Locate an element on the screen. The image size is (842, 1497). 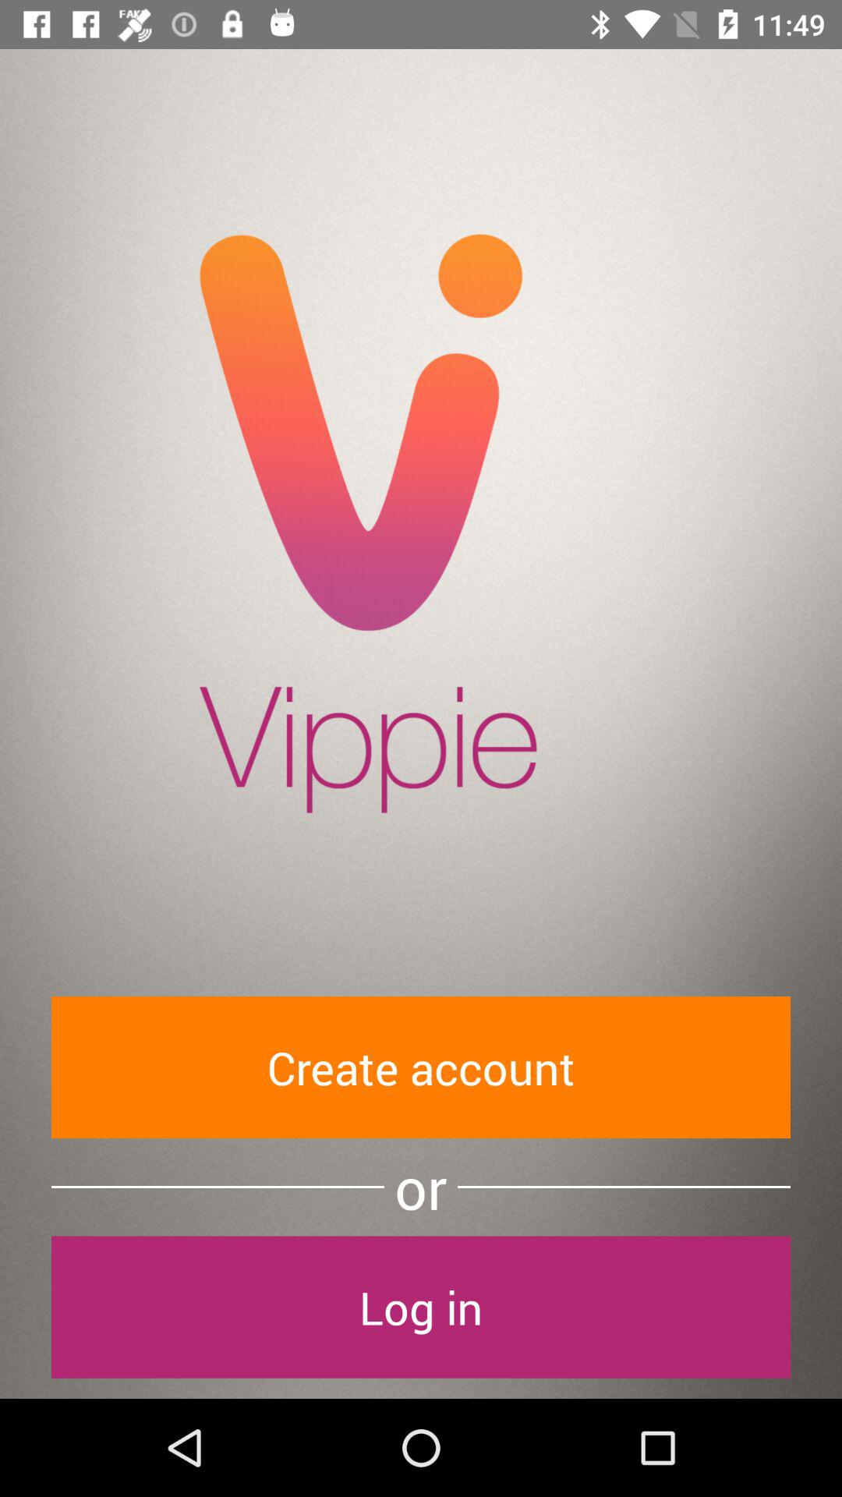
scroll to create account icon is located at coordinates (421, 1067).